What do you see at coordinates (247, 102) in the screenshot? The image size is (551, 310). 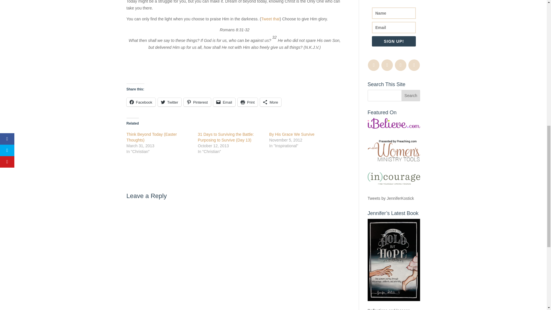 I see `Print` at bounding box center [247, 102].